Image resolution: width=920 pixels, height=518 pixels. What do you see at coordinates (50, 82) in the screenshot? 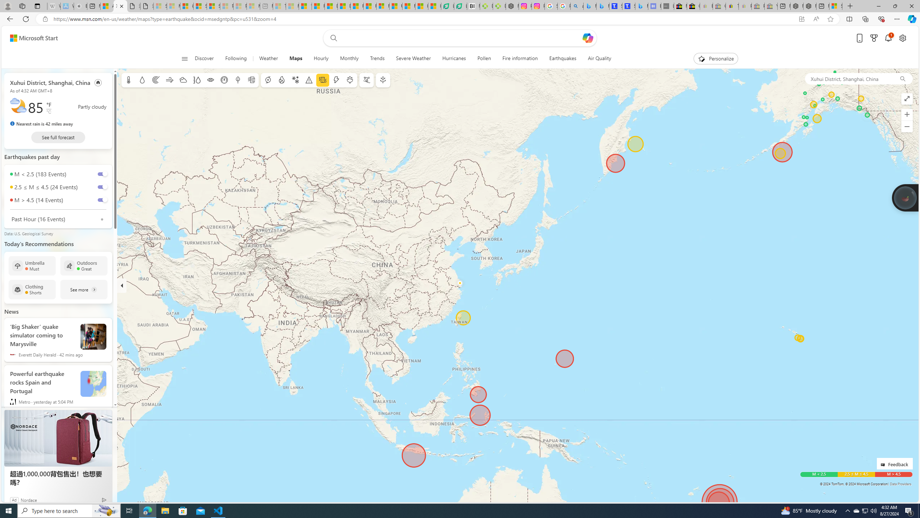
I see `Xuhui District, Shanghai, China` at bounding box center [50, 82].